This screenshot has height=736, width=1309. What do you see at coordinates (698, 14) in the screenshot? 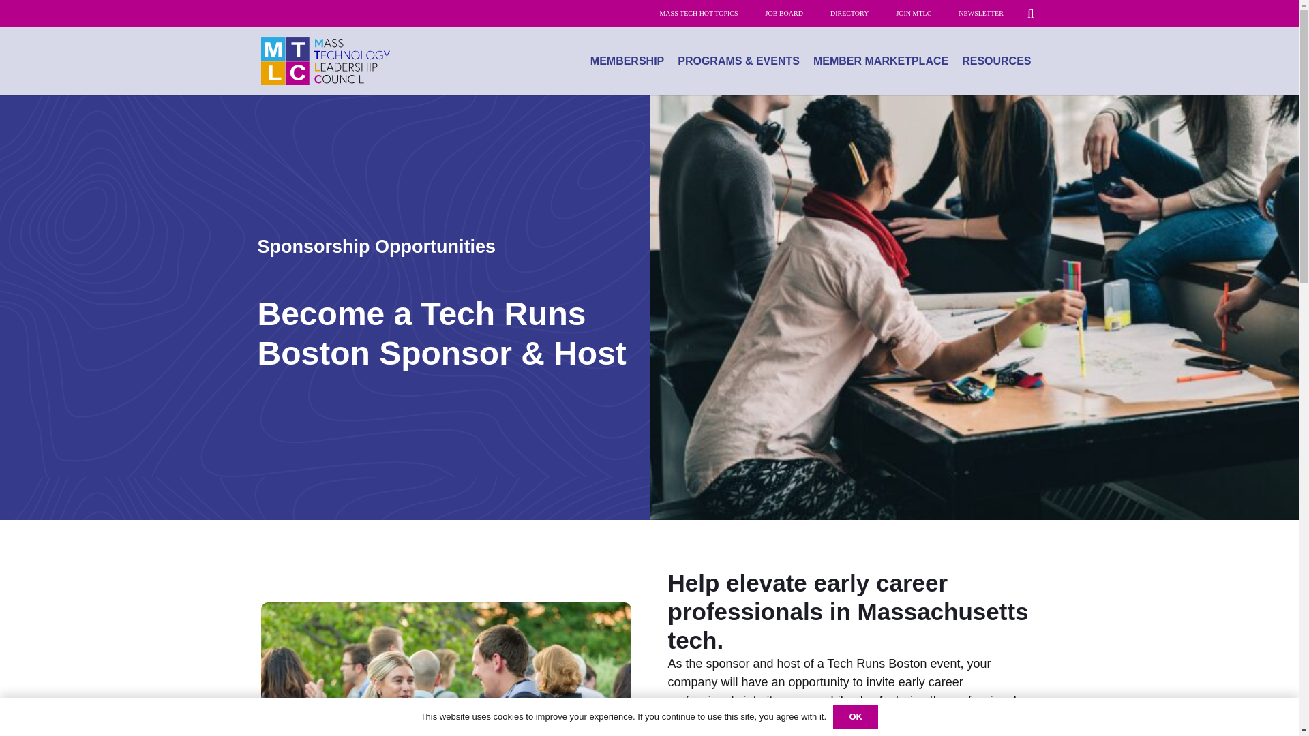
I see `MASS TECH HOT TOPICS` at bounding box center [698, 14].